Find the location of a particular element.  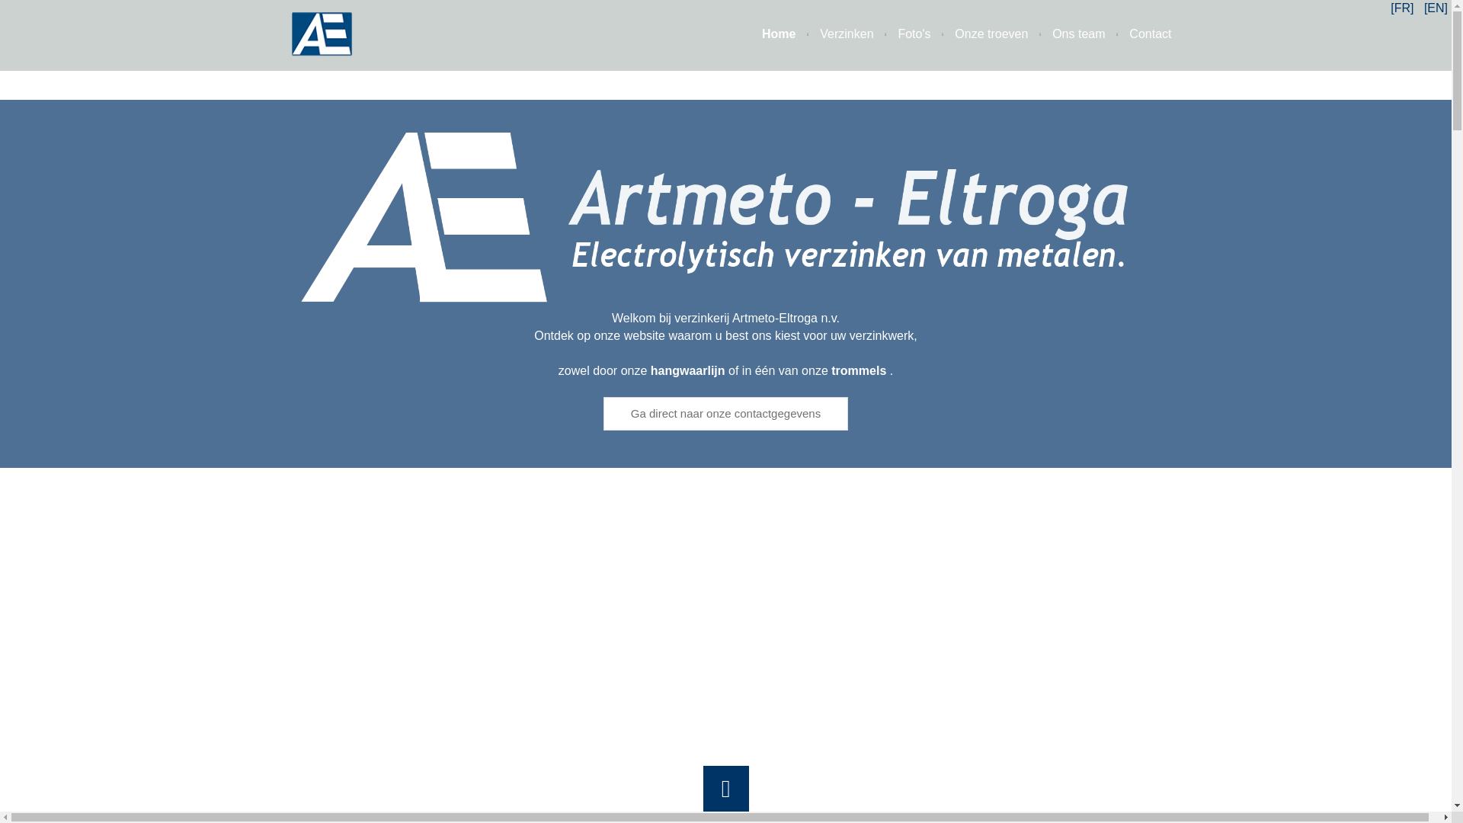

Verzinken is located at coordinates (834, 35).